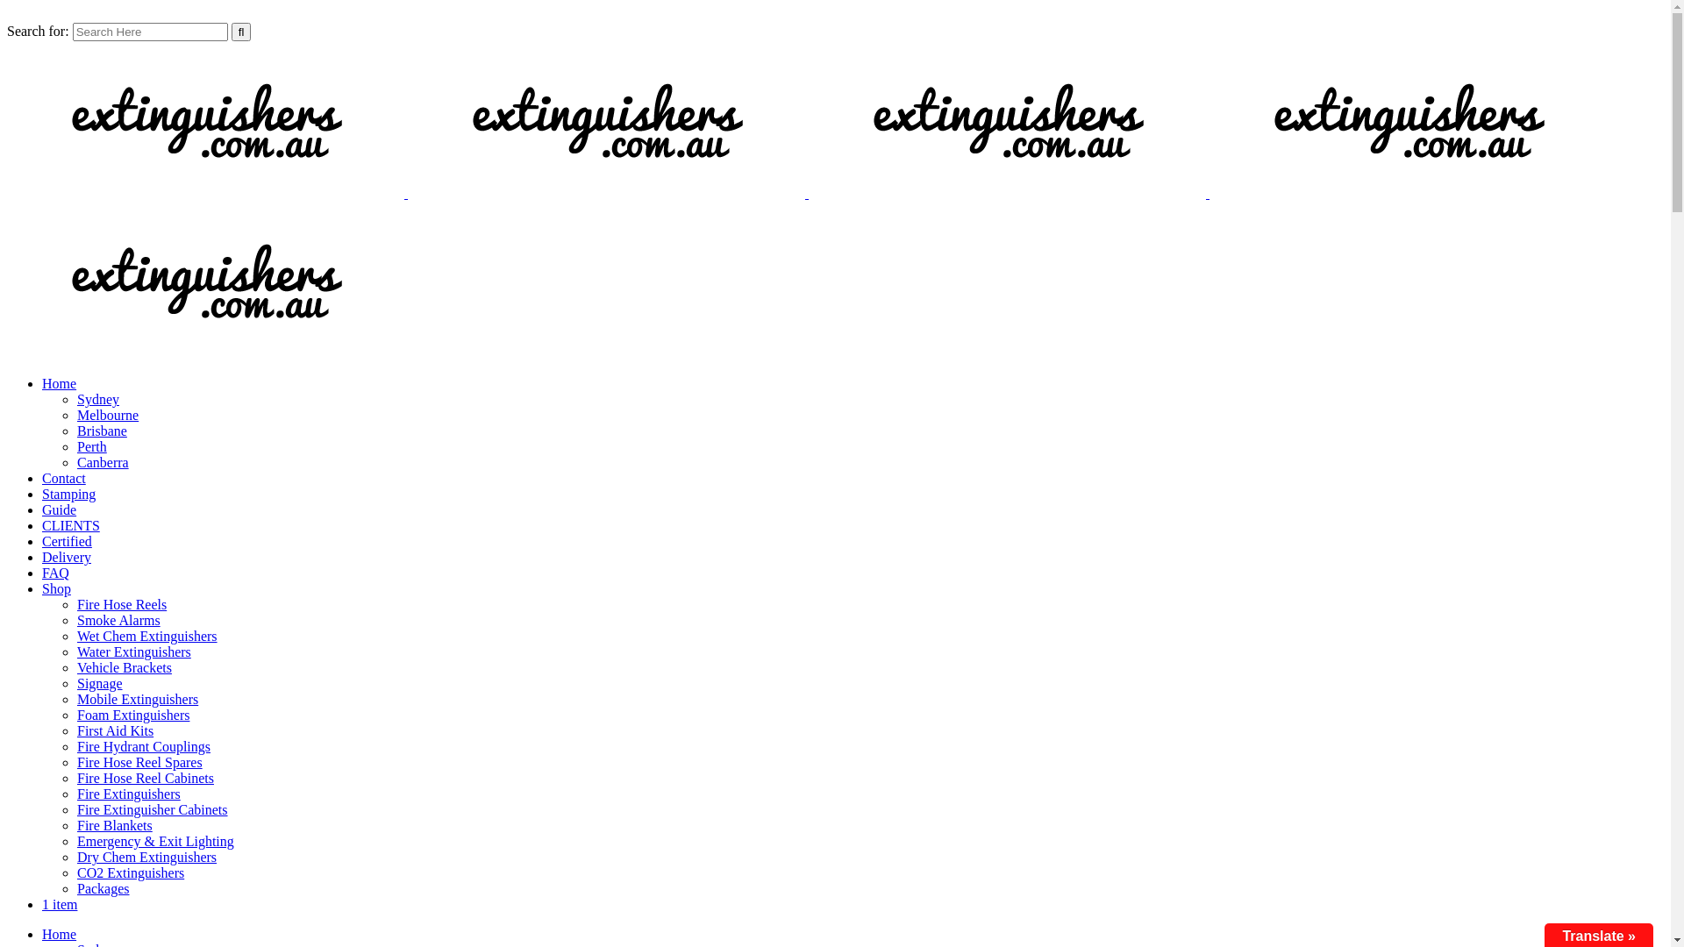 The width and height of the screenshot is (1684, 947). Describe the element at coordinates (102, 431) in the screenshot. I see `Brisbane` at that location.